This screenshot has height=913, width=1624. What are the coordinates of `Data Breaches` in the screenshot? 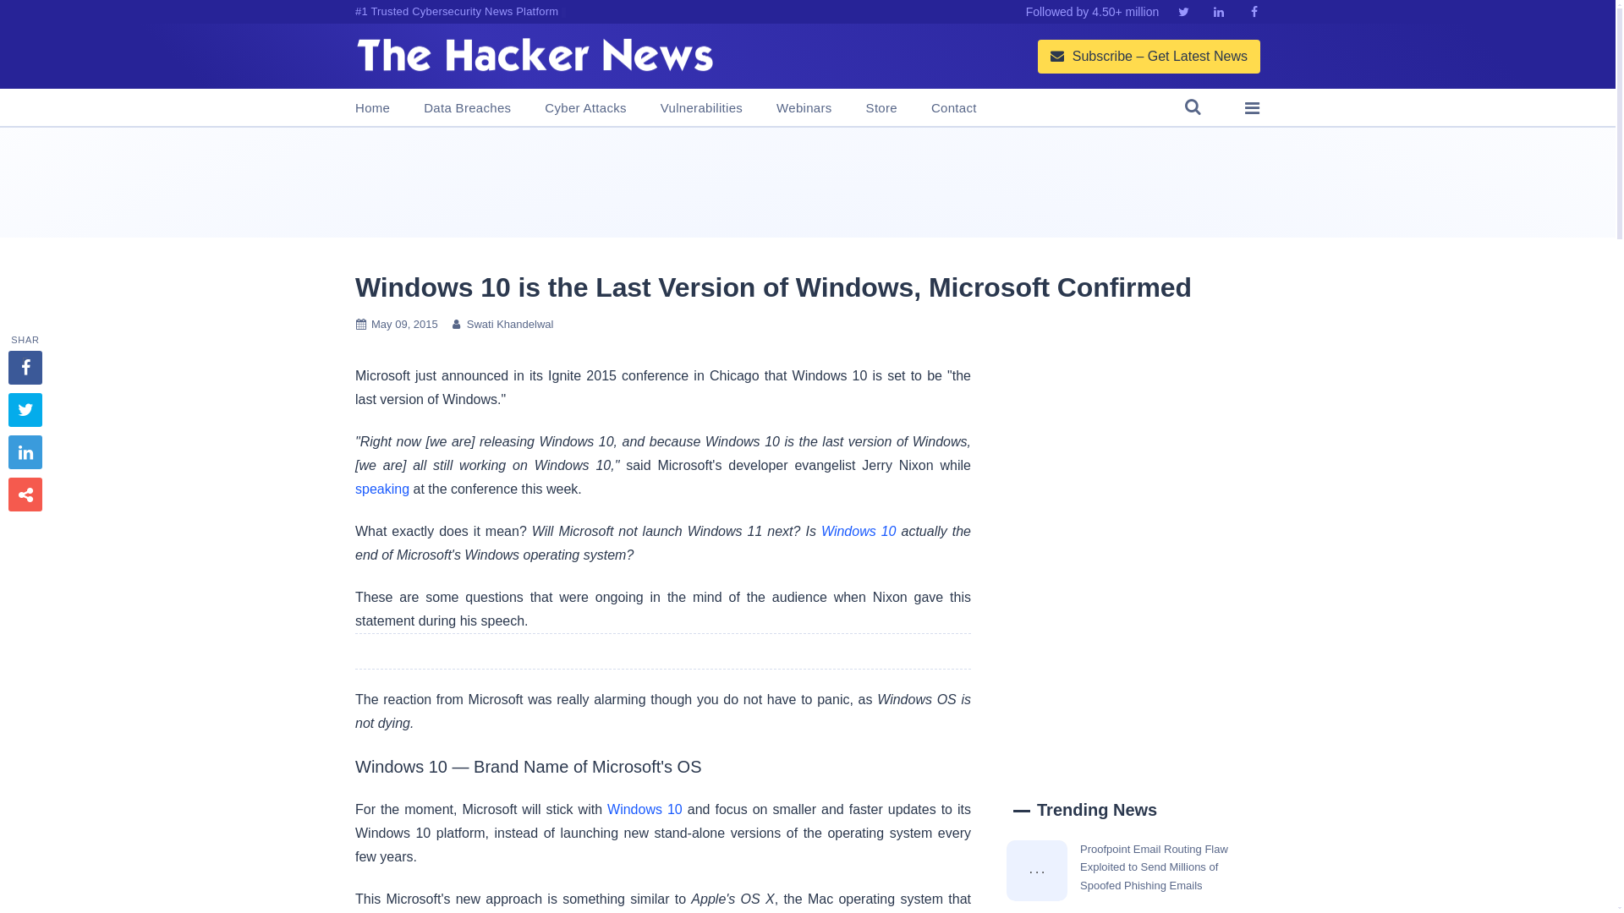 It's located at (467, 108).